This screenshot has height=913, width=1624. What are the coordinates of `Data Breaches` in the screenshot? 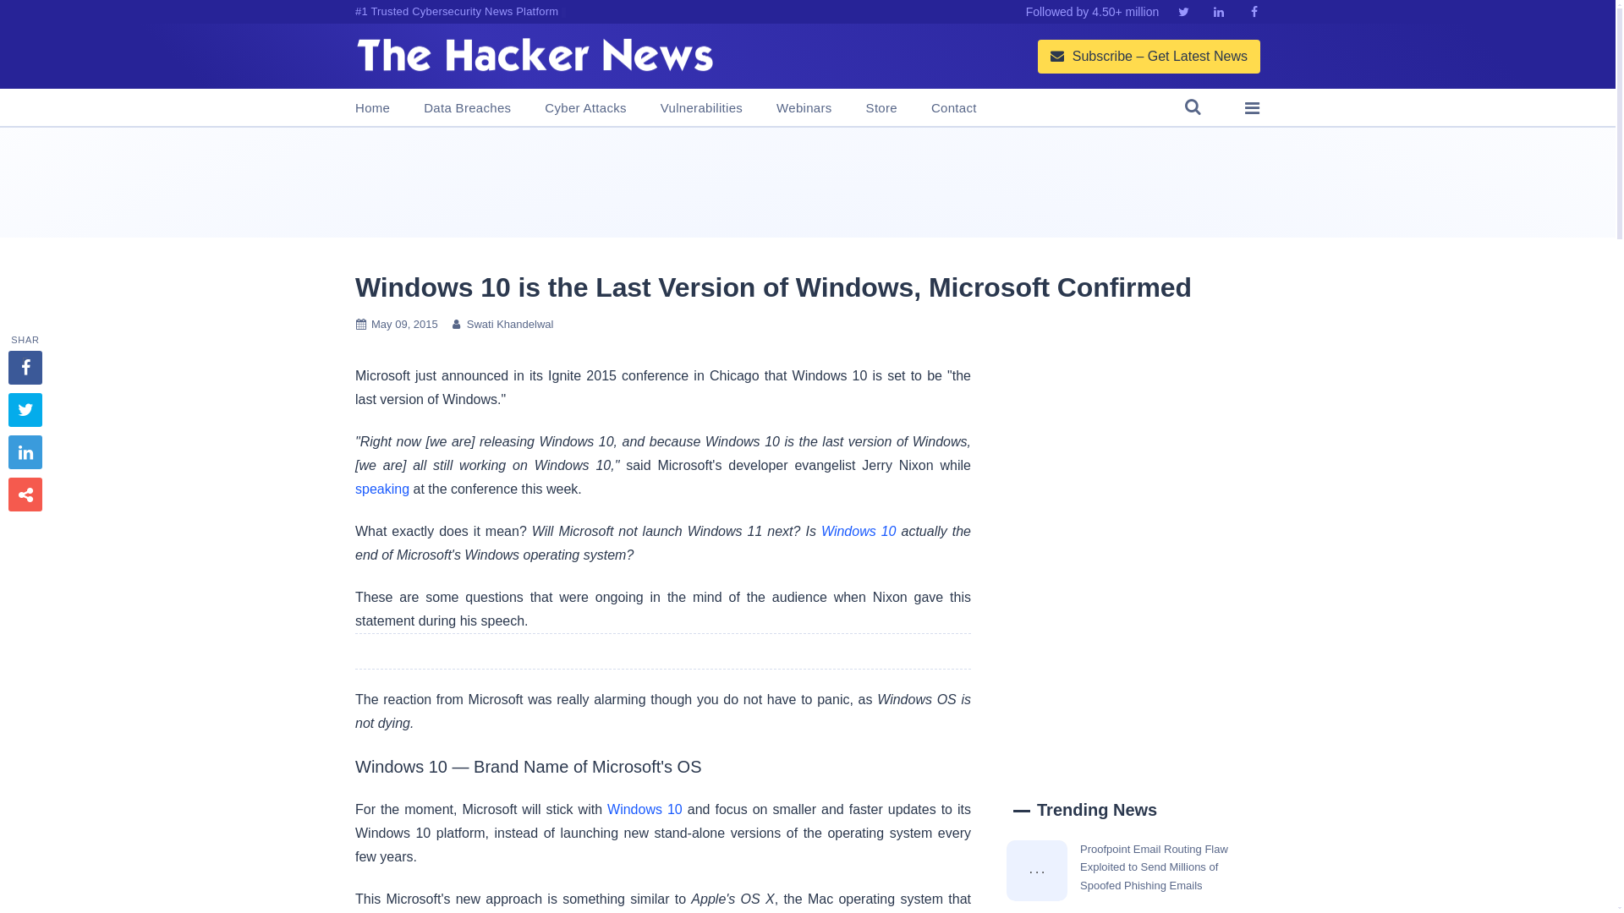 It's located at (467, 108).